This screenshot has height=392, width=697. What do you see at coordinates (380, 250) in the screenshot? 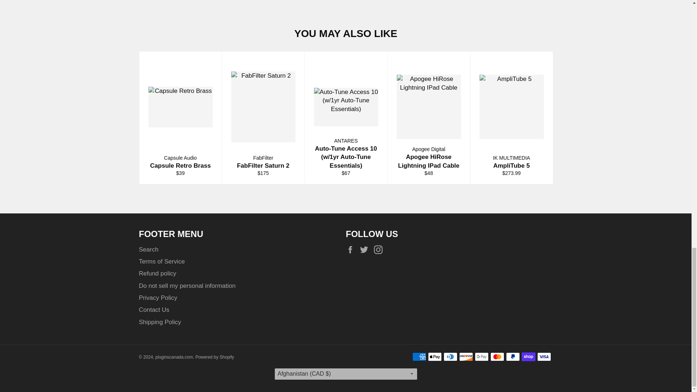
I see `pluginscanada.com on Instagram` at bounding box center [380, 250].